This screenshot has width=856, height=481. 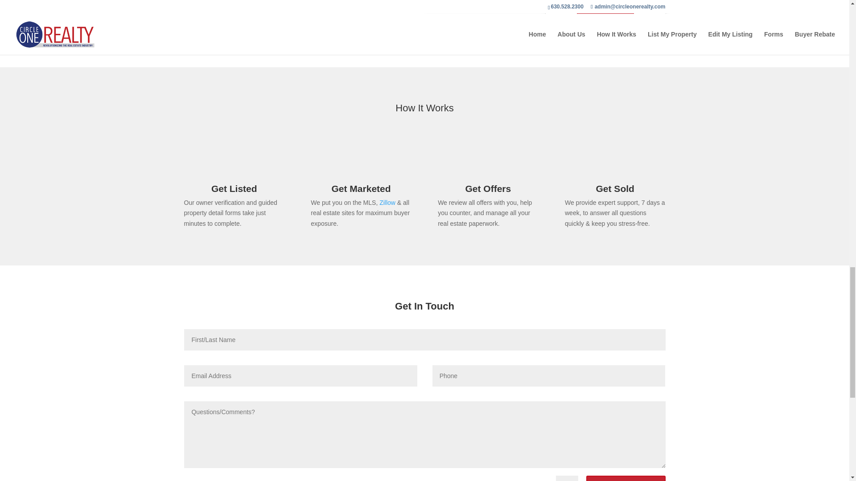 What do you see at coordinates (387, 203) in the screenshot?
I see `Zillow` at bounding box center [387, 203].